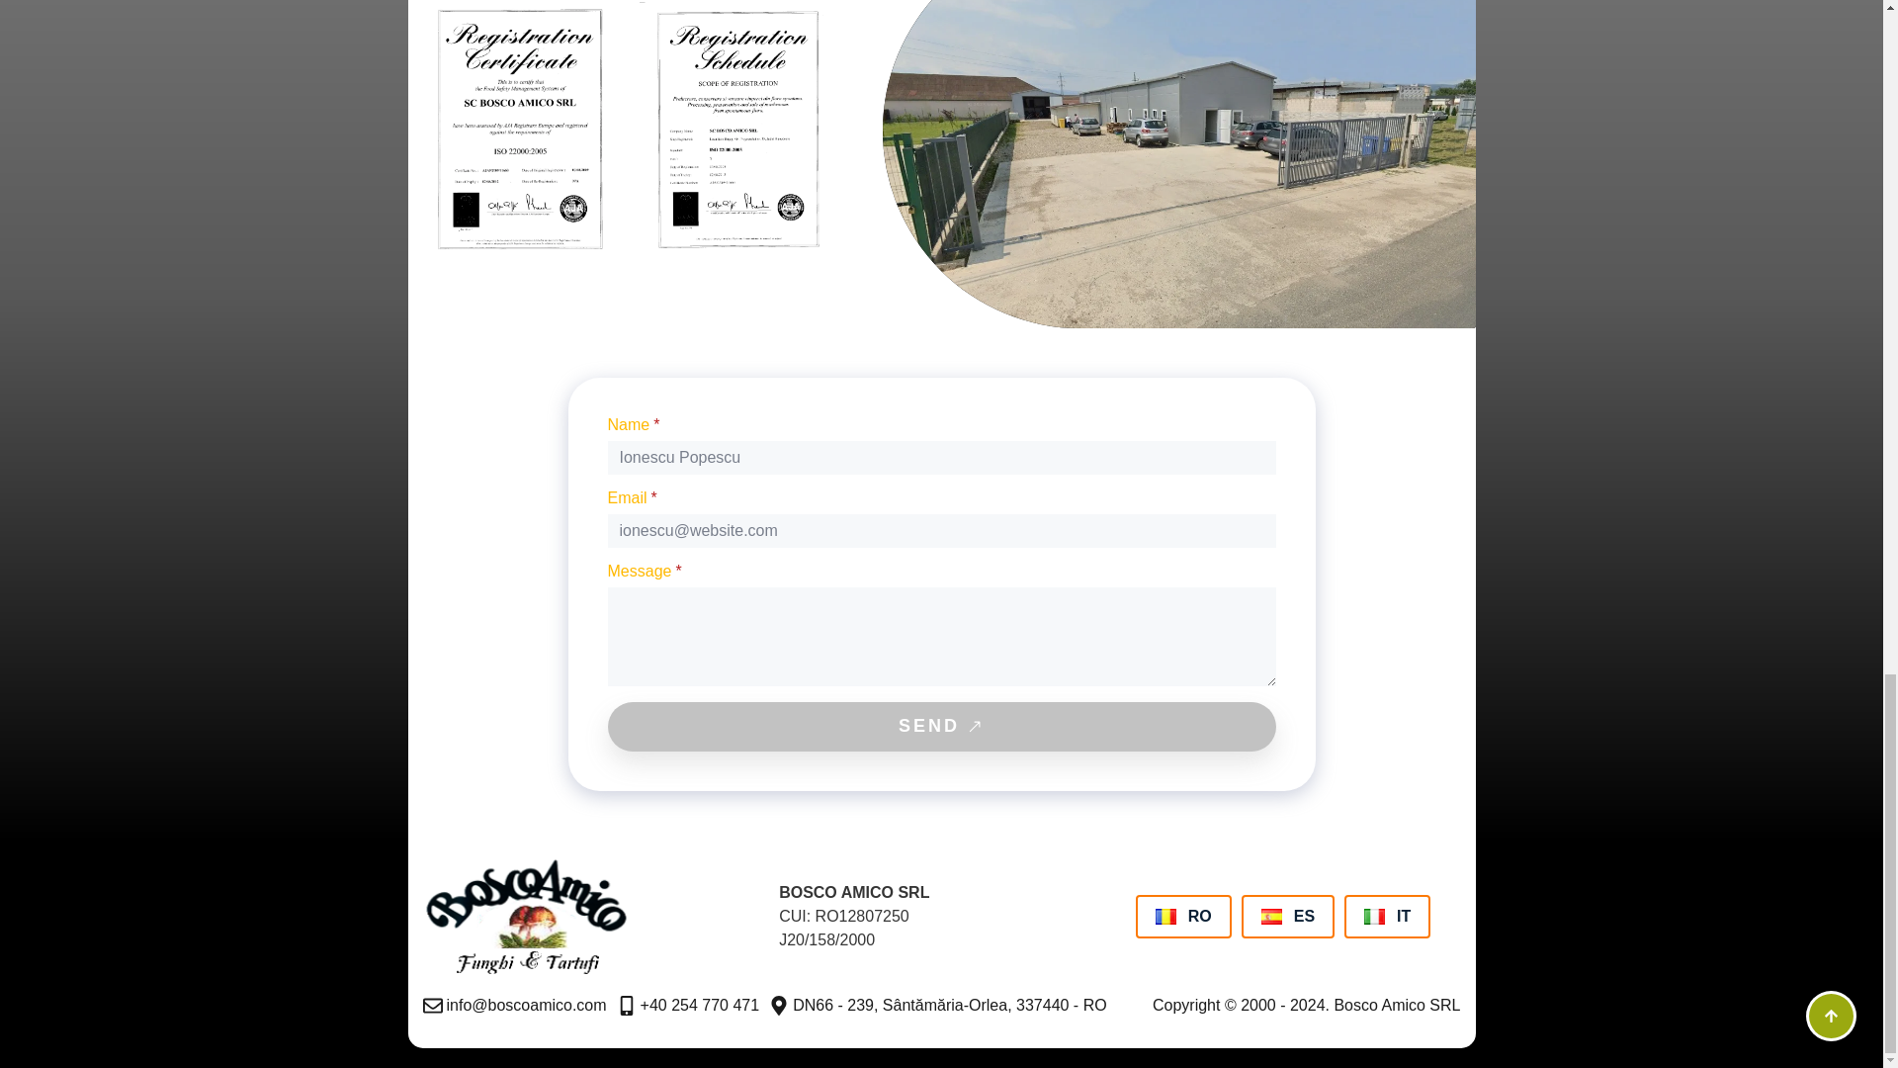 The image size is (1898, 1068). I want to click on ES, so click(1287, 917).